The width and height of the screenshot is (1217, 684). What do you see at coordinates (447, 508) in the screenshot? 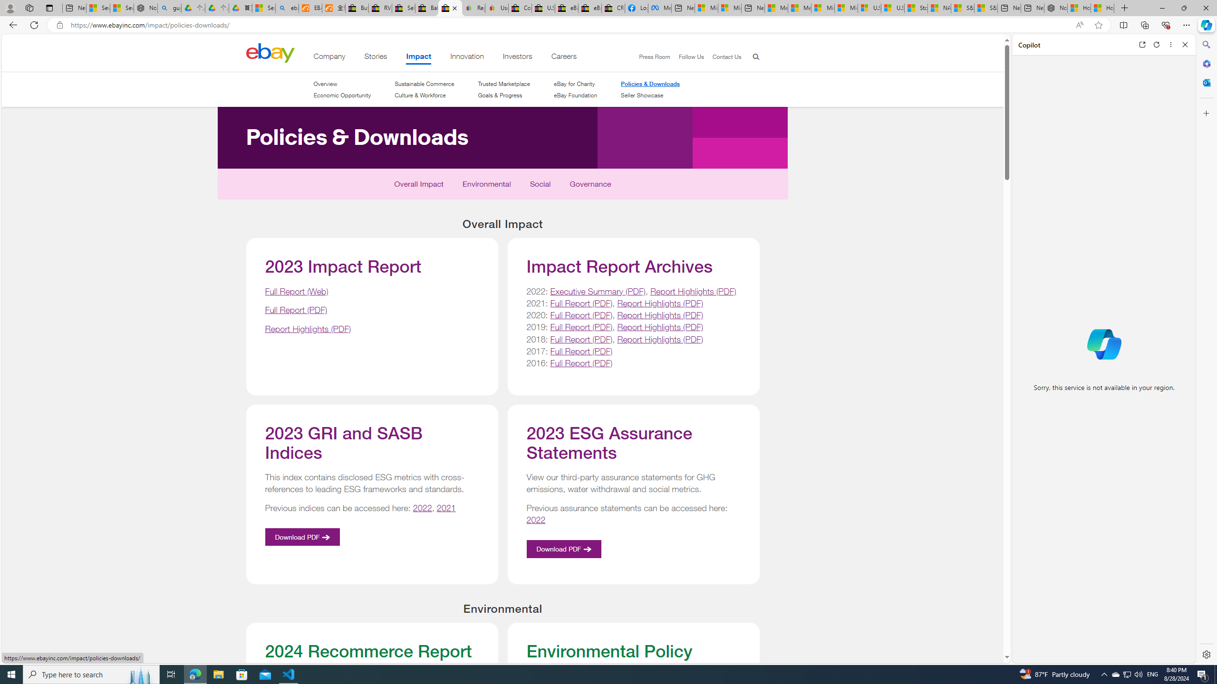
I see `2021` at bounding box center [447, 508].